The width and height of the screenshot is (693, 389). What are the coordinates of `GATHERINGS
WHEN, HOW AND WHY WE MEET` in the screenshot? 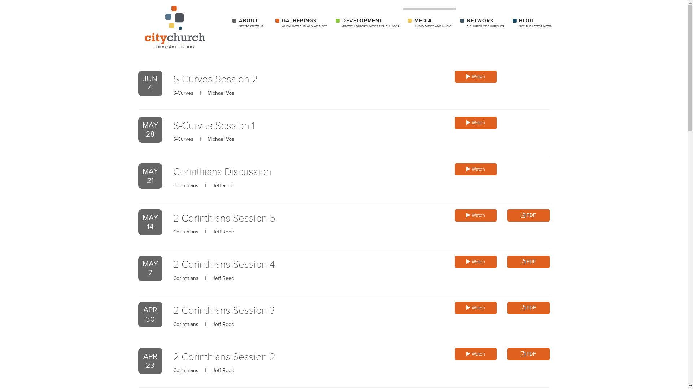 It's located at (301, 23).